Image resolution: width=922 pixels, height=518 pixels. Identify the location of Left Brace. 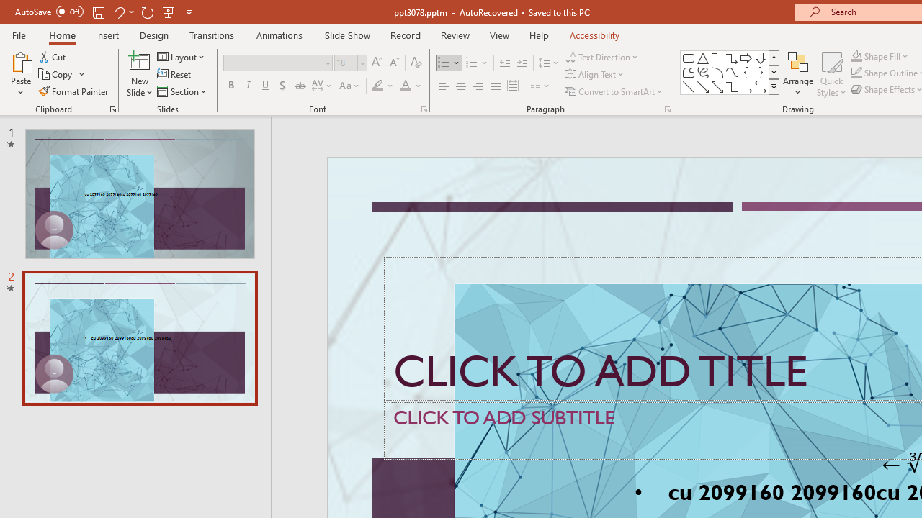
(746, 72).